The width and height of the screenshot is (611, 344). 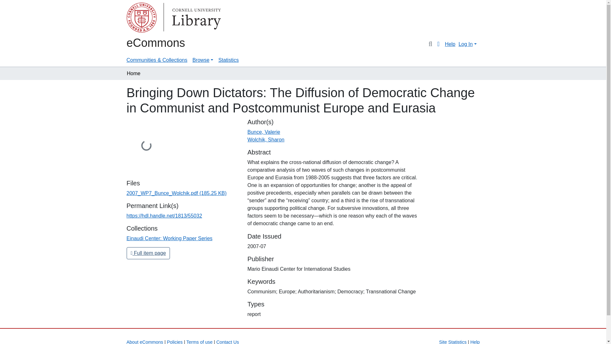 I want to click on Help, so click(x=450, y=44).